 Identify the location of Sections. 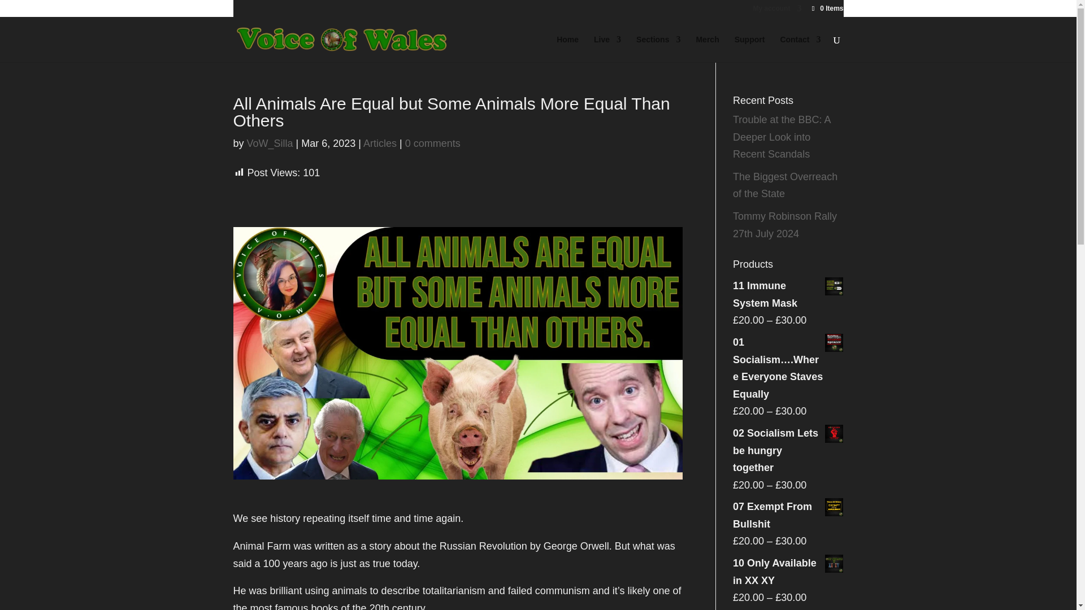
(658, 49).